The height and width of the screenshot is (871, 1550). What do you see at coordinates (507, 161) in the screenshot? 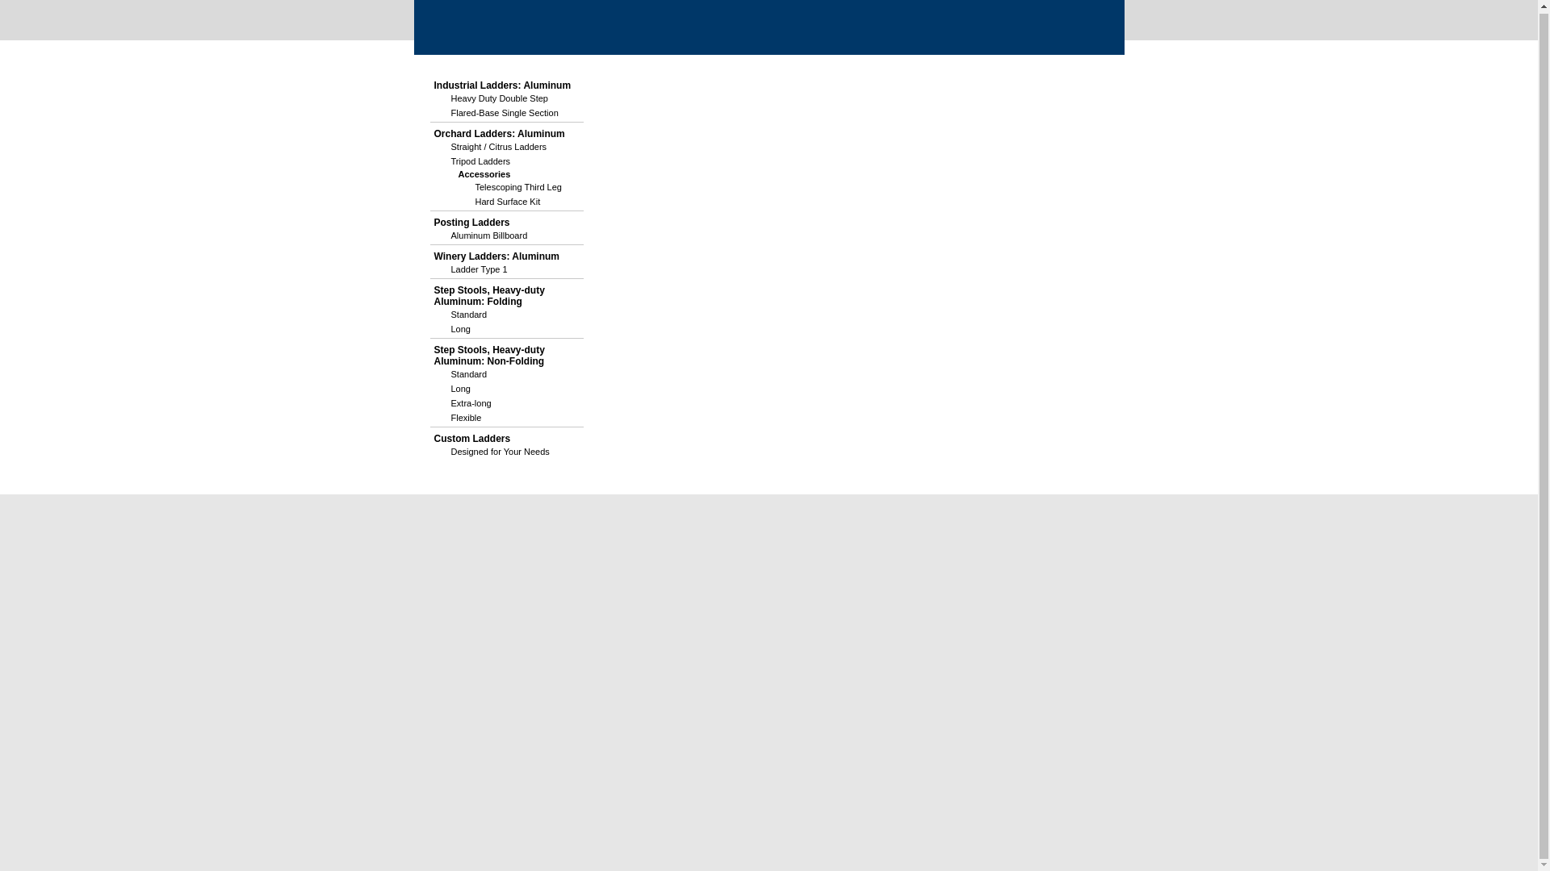
I see `Tripod Ladders` at bounding box center [507, 161].